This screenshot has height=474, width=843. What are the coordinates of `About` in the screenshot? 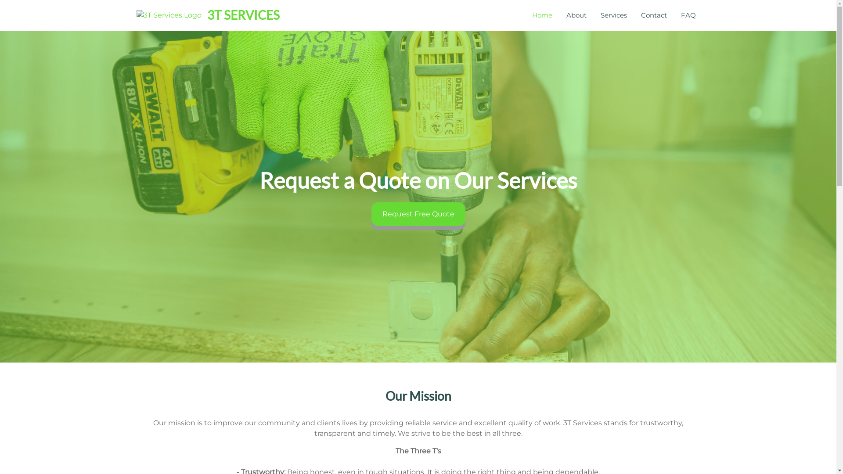 It's located at (576, 16).